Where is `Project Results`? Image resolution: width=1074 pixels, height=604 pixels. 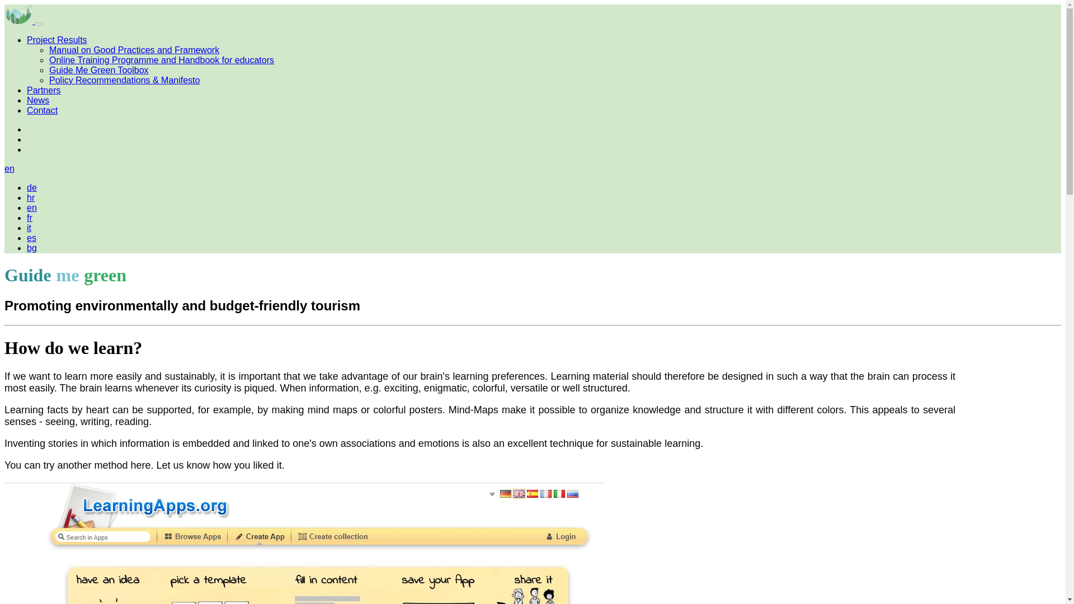 Project Results is located at coordinates (57, 39).